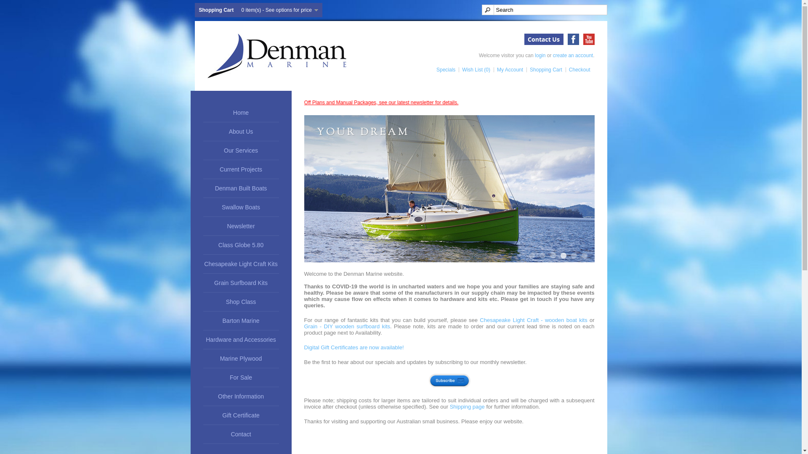  Describe the element at coordinates (573, 55) in the screenshot. I see `create an account` at that location.